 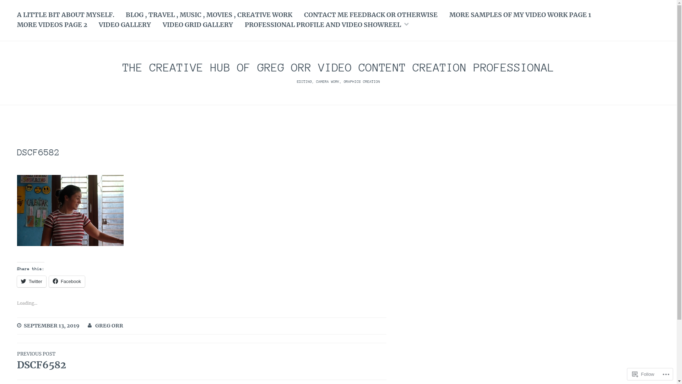 I want to click on CONTACT ME FEEDBACK OR OTHERWISE, so click(x=371, y=16).